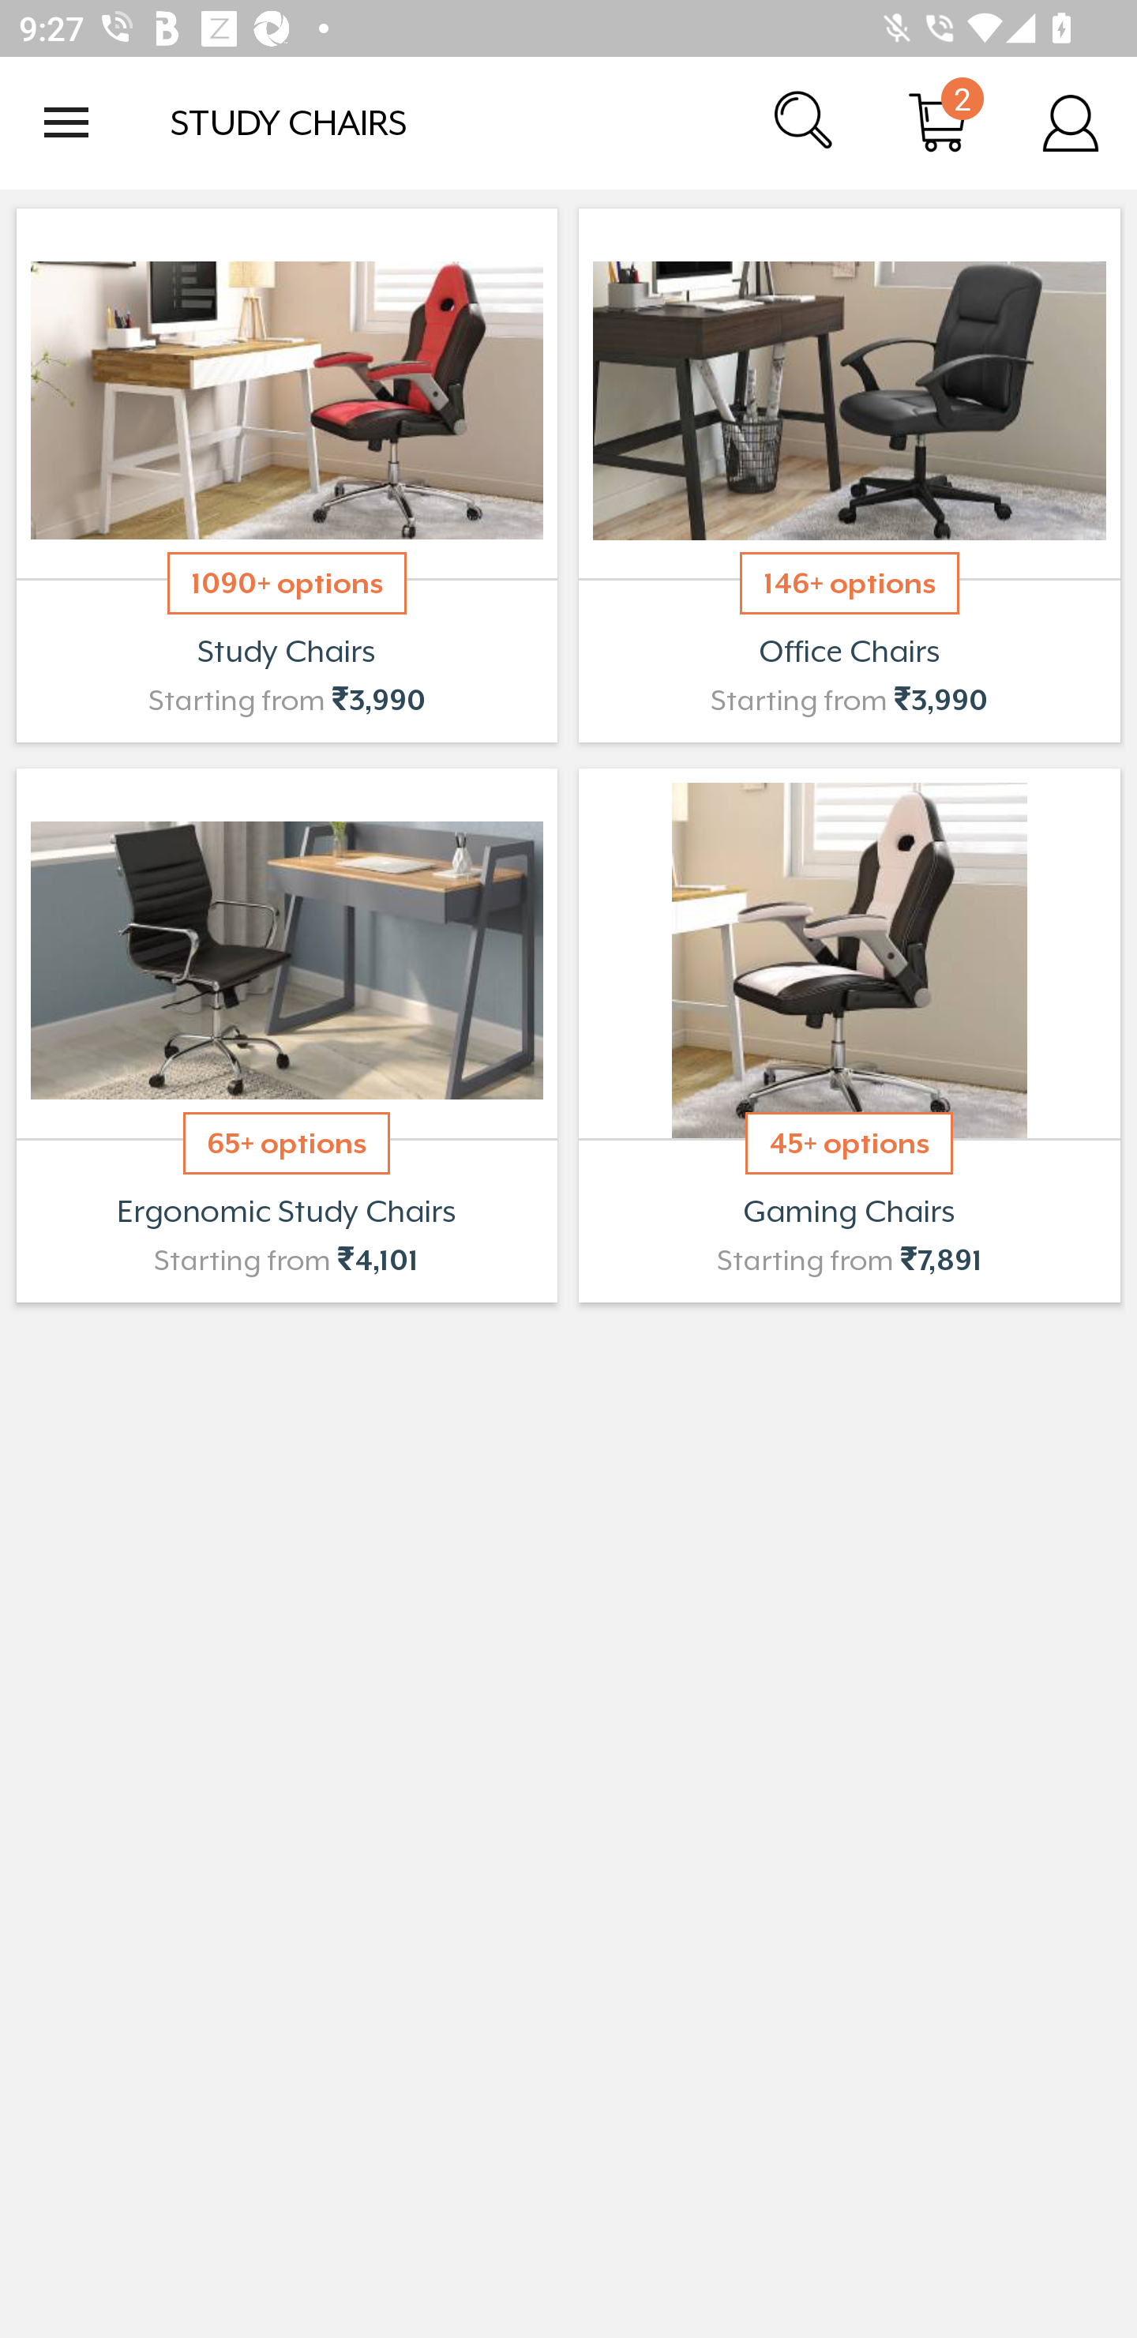 This screenshot has width=1137, height=2338. I want to click on Cart, so click(938, 122).